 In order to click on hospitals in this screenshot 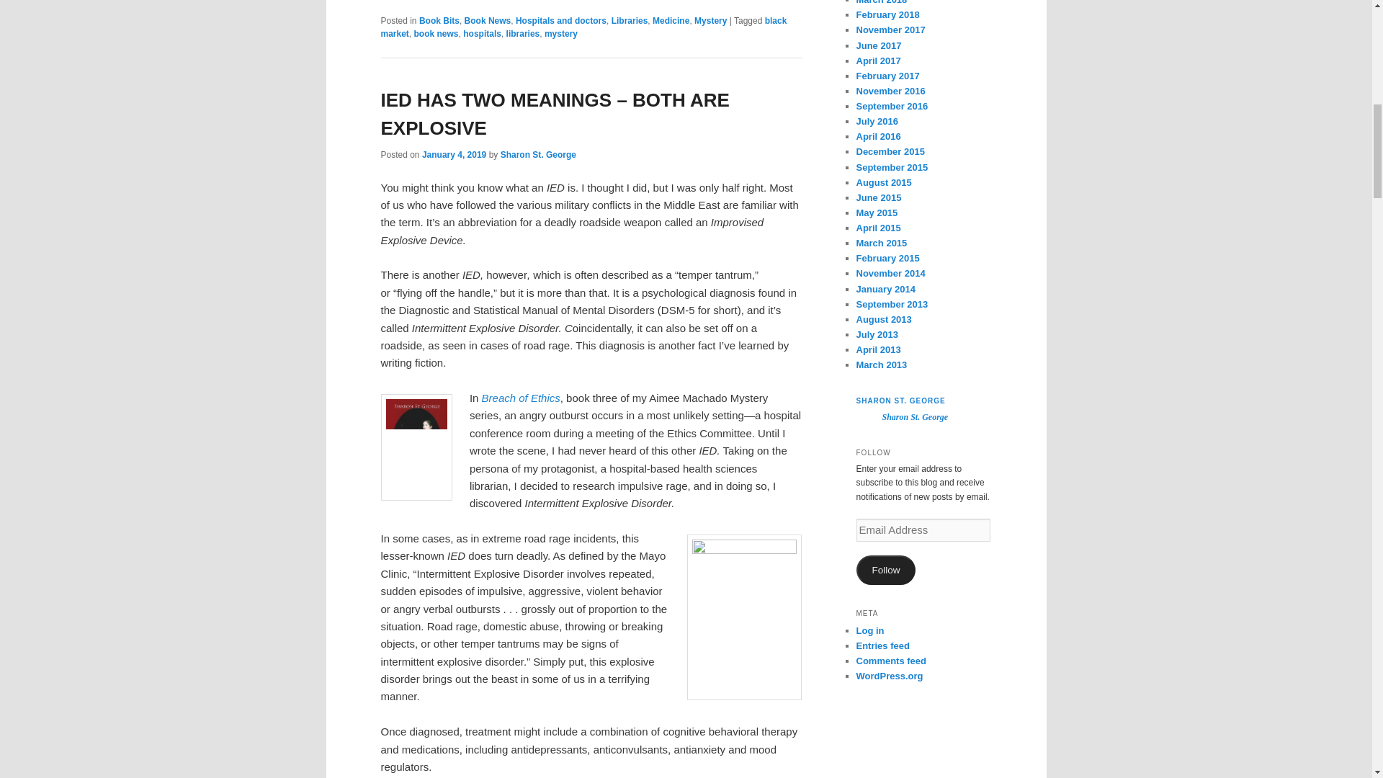, I will do `click(482, 33)`.